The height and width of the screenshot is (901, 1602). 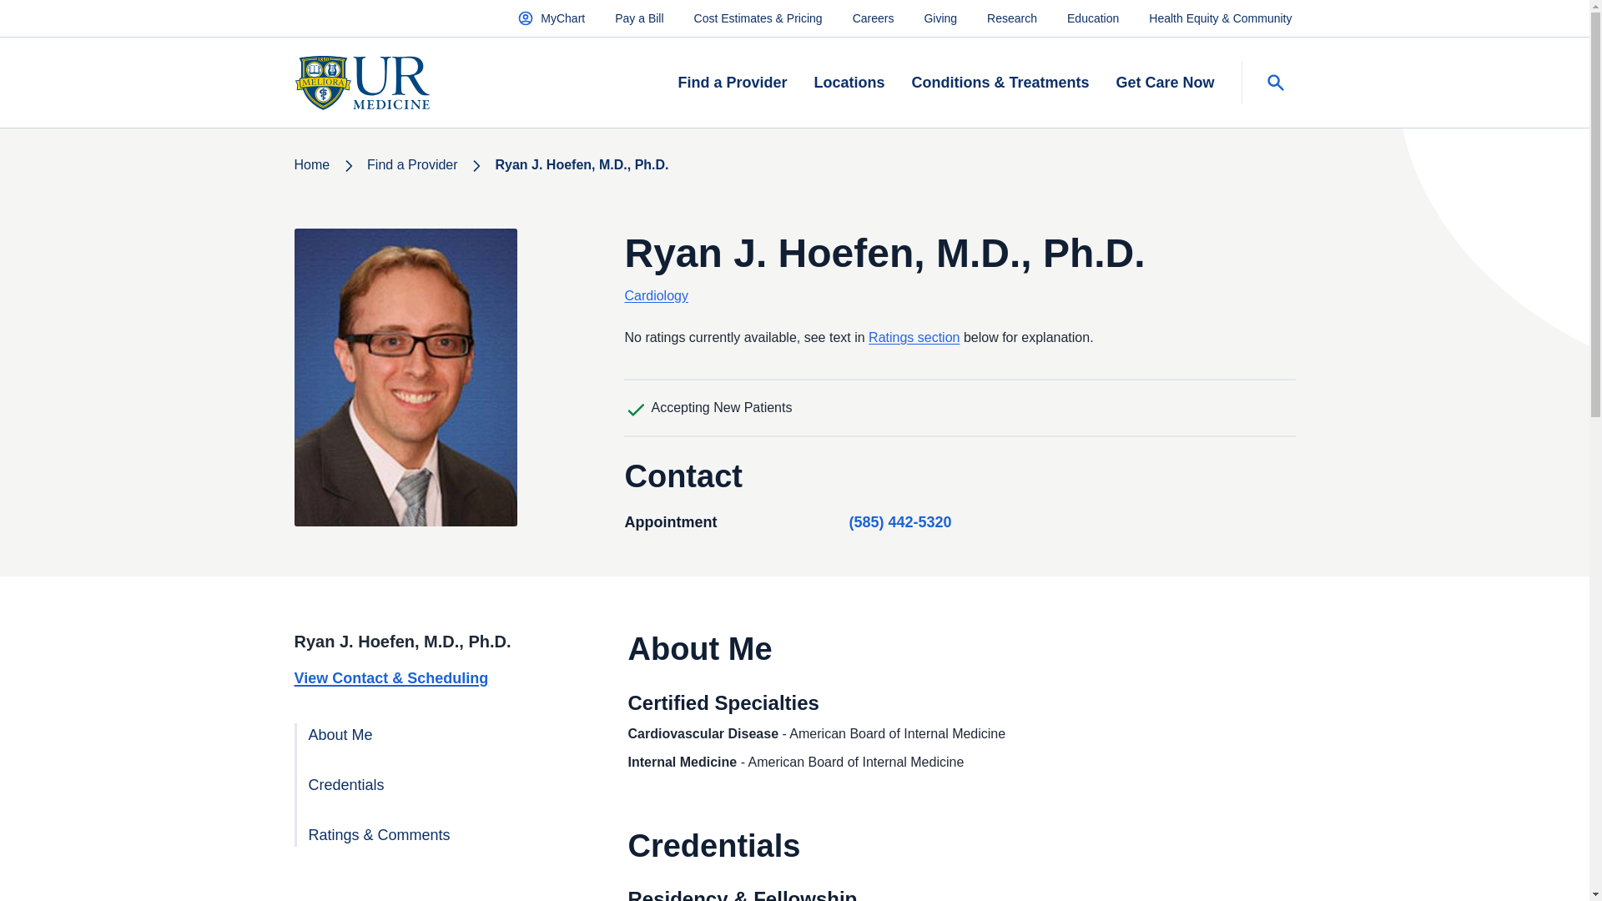 What do you see at coordinates (412, 165) in the screenshot?
I see `Find a Provider` at bounding box center [412, 165].